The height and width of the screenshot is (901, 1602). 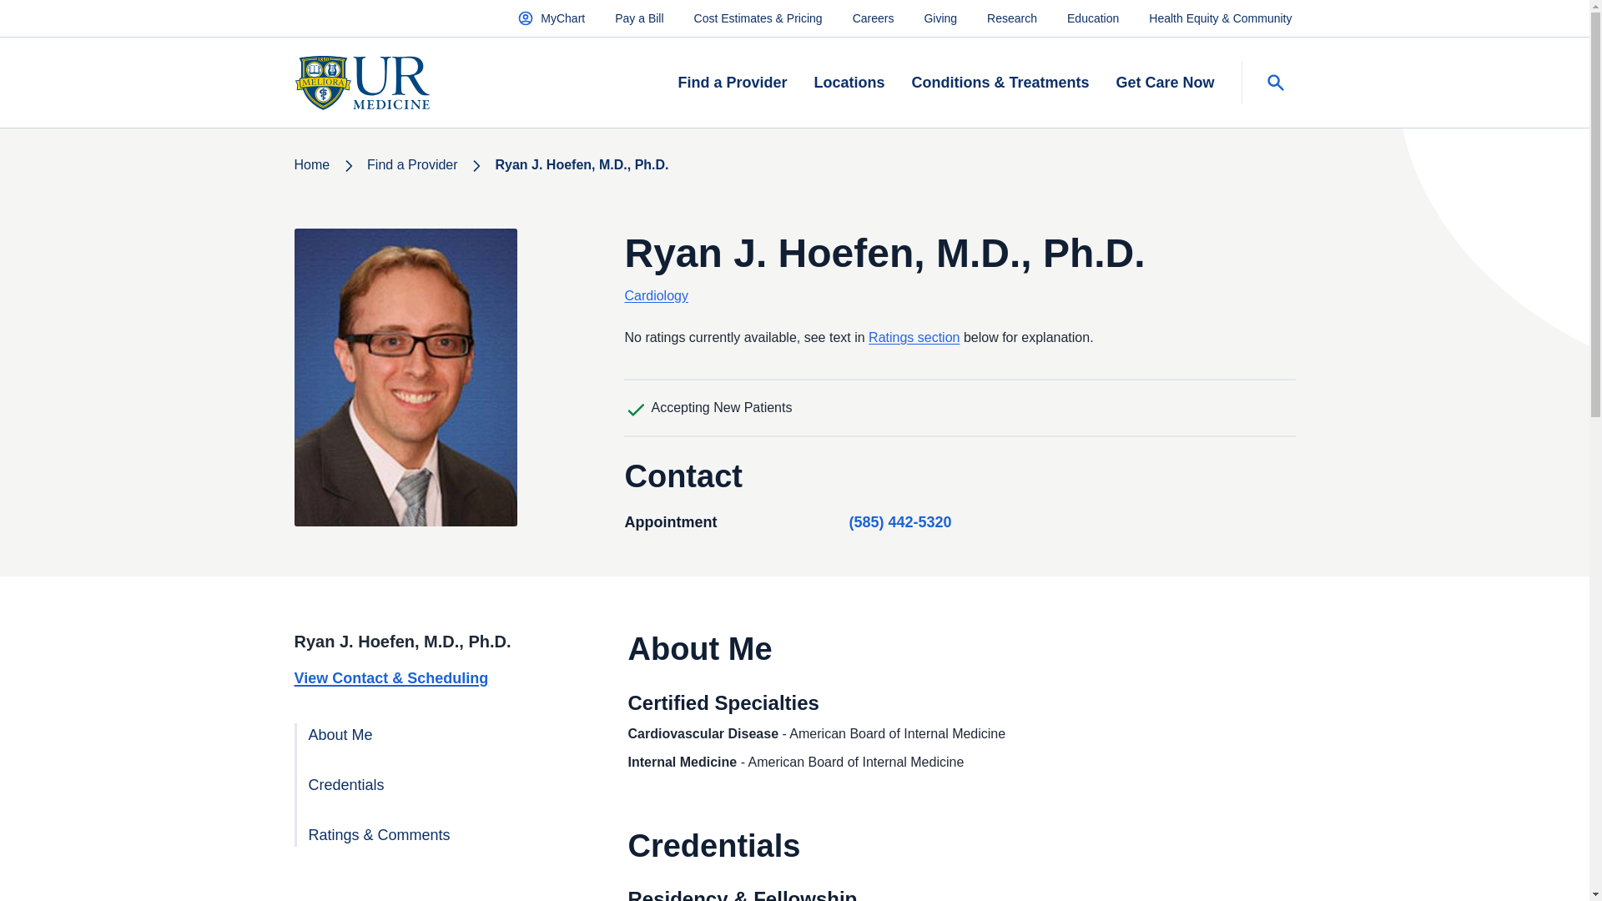 What do you see at coordinates (412, 165) in the screenshot?
I see `Find a Provider` at bounding box center [412, 165].